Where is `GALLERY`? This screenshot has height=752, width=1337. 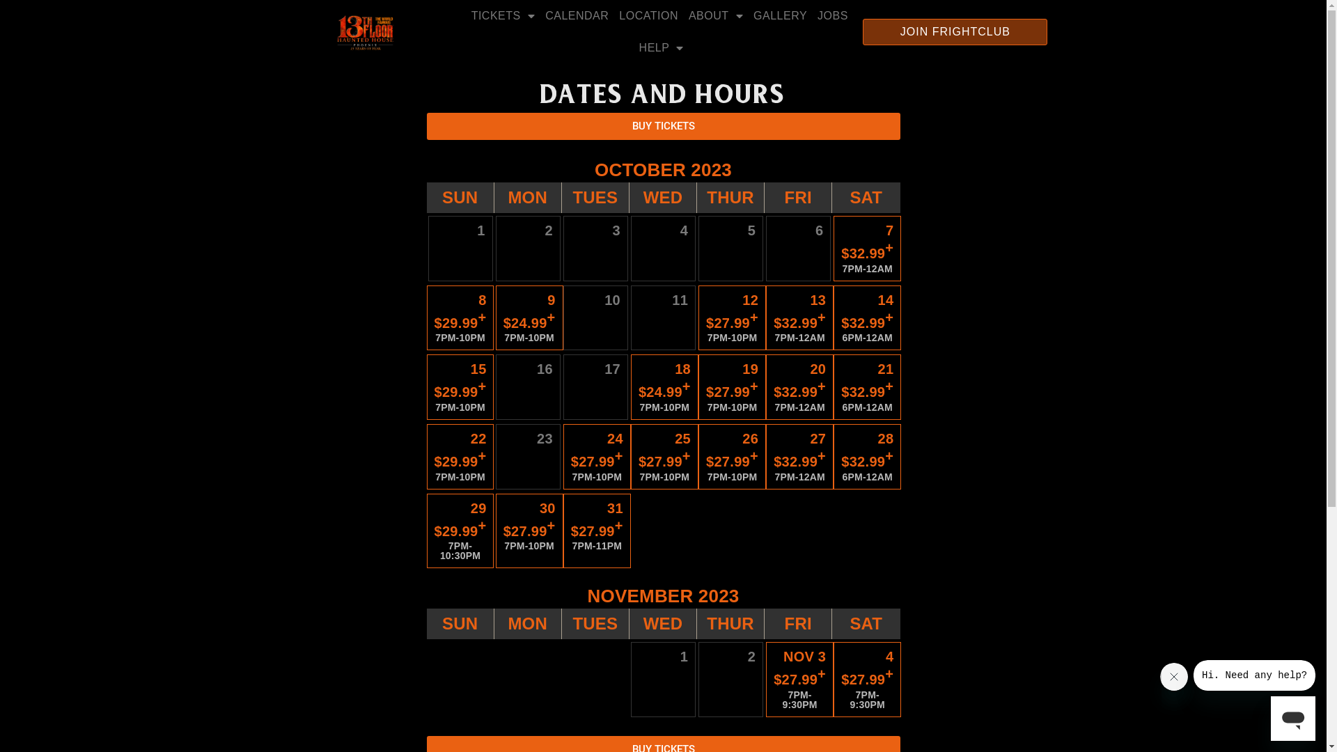
GALLERY is located at coordinates (780, 16).